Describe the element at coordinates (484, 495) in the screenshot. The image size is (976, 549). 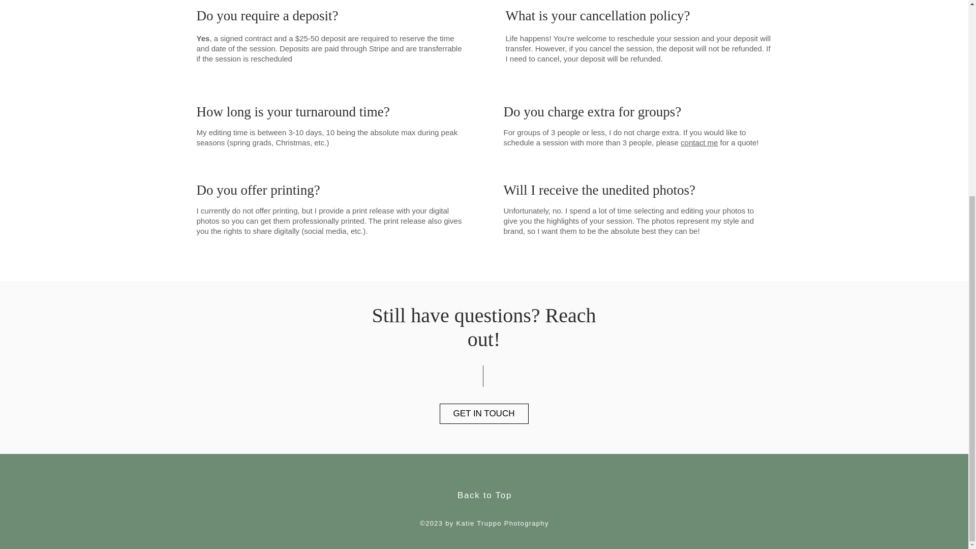
I see `Back to Top` at that location.